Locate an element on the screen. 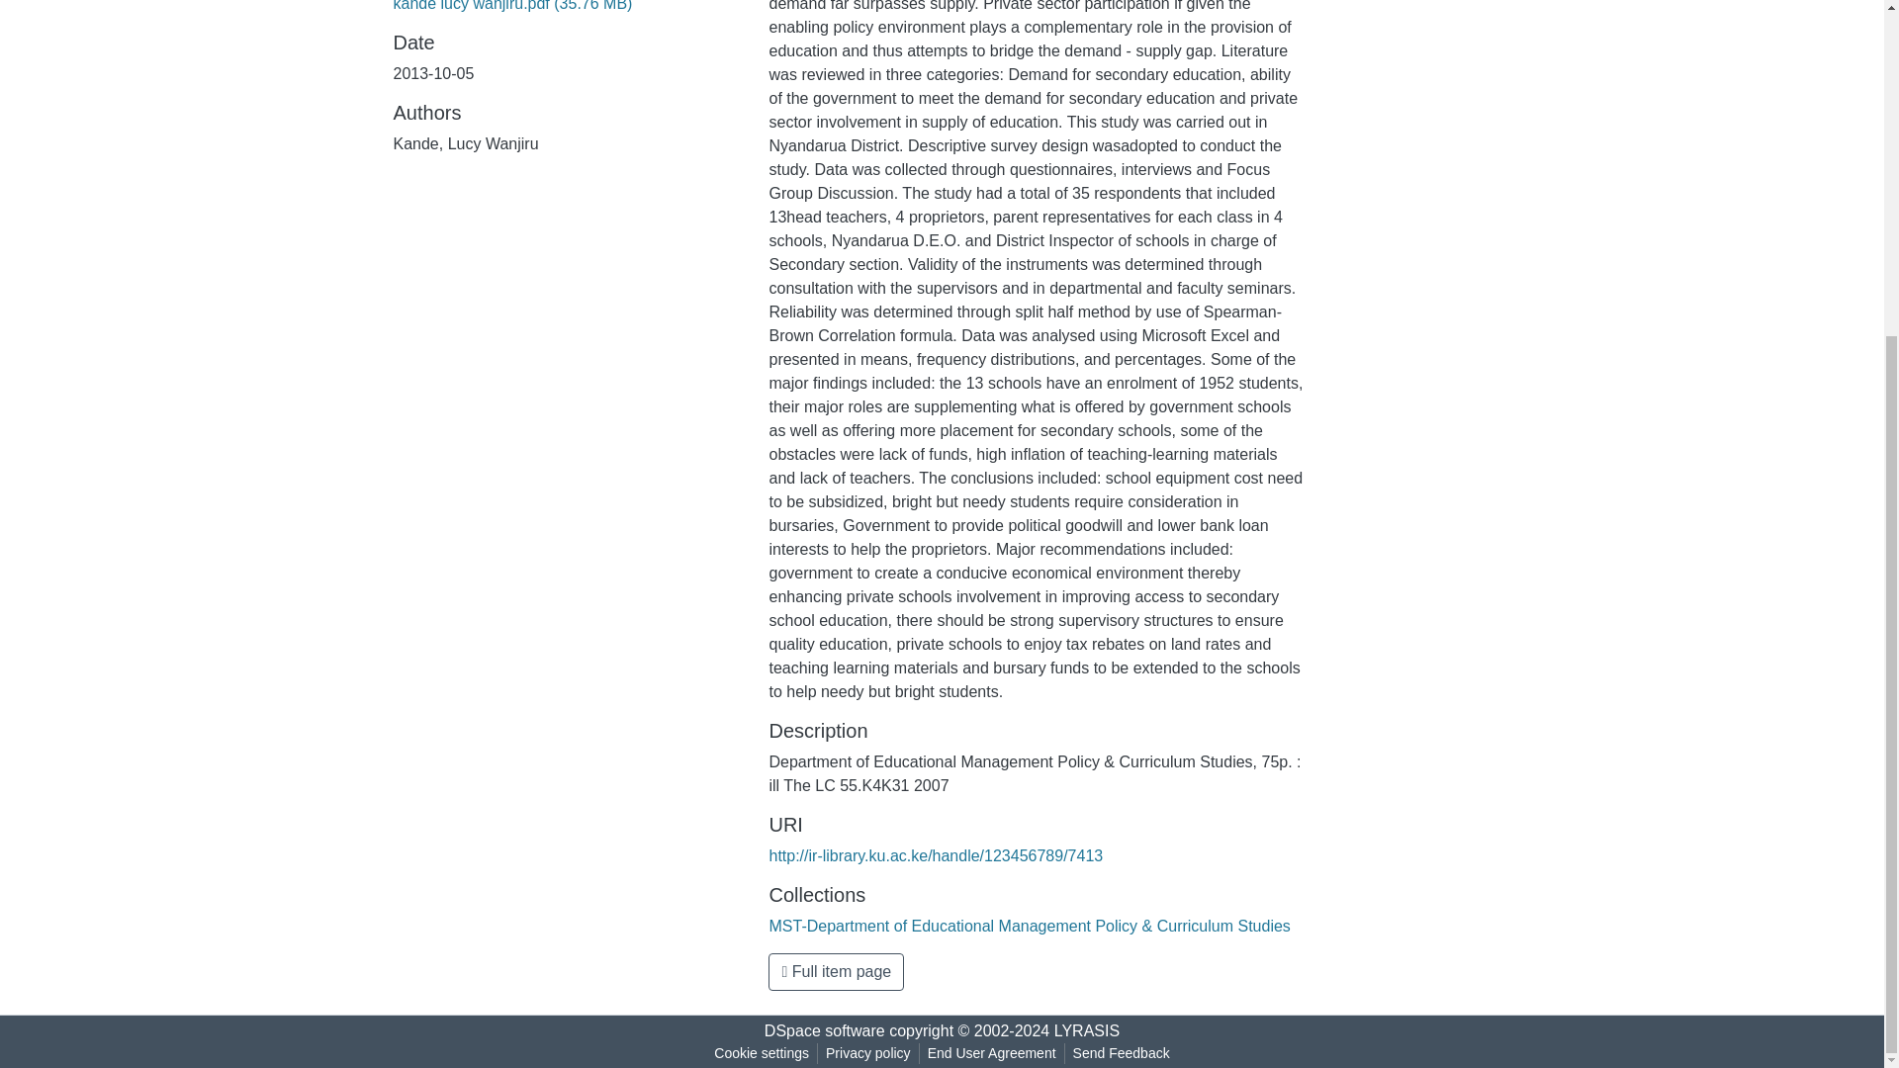  Privacy policy is located at coordinates (868, 1053).